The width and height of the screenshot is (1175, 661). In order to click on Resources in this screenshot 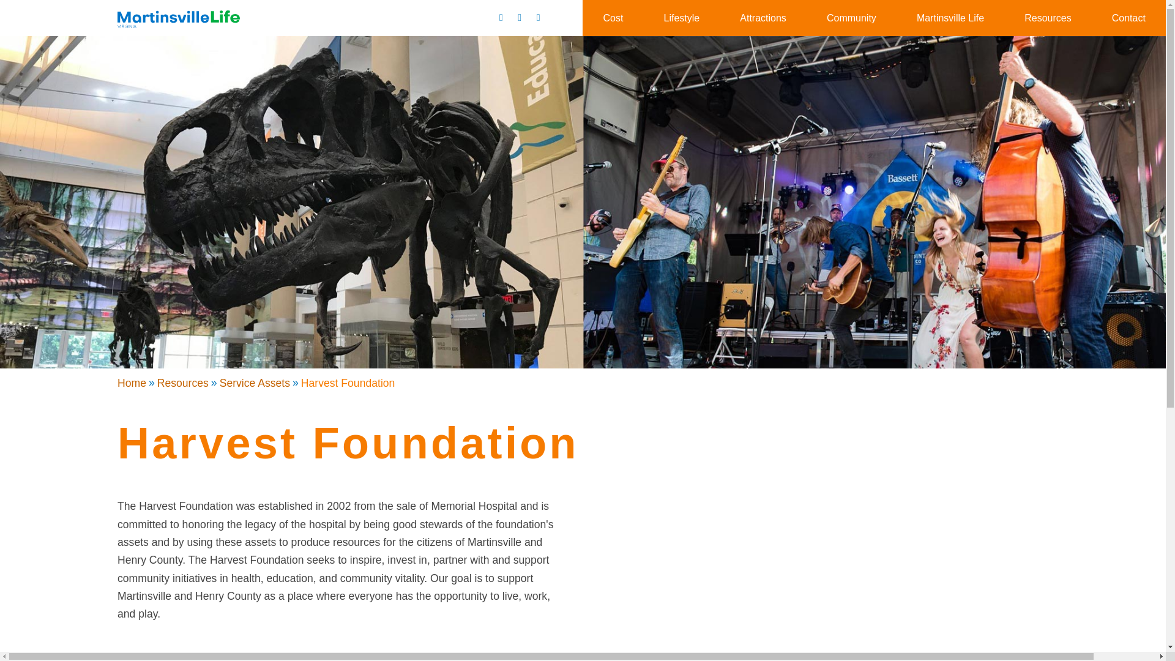, I will do `click(1048, 17)`.